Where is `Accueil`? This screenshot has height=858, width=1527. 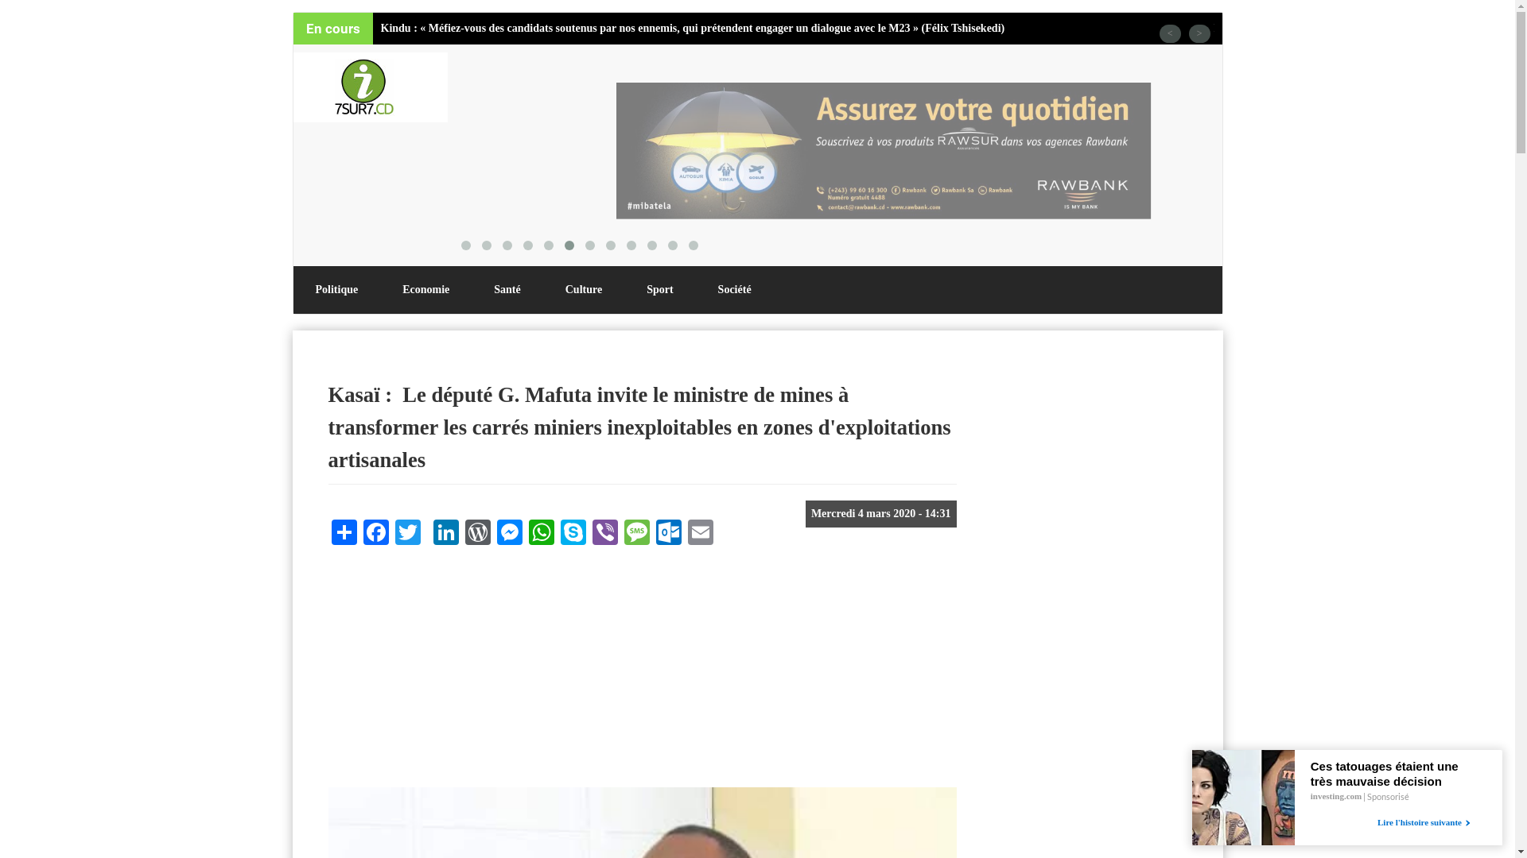
Accueil is located at coordinates (371, 87).